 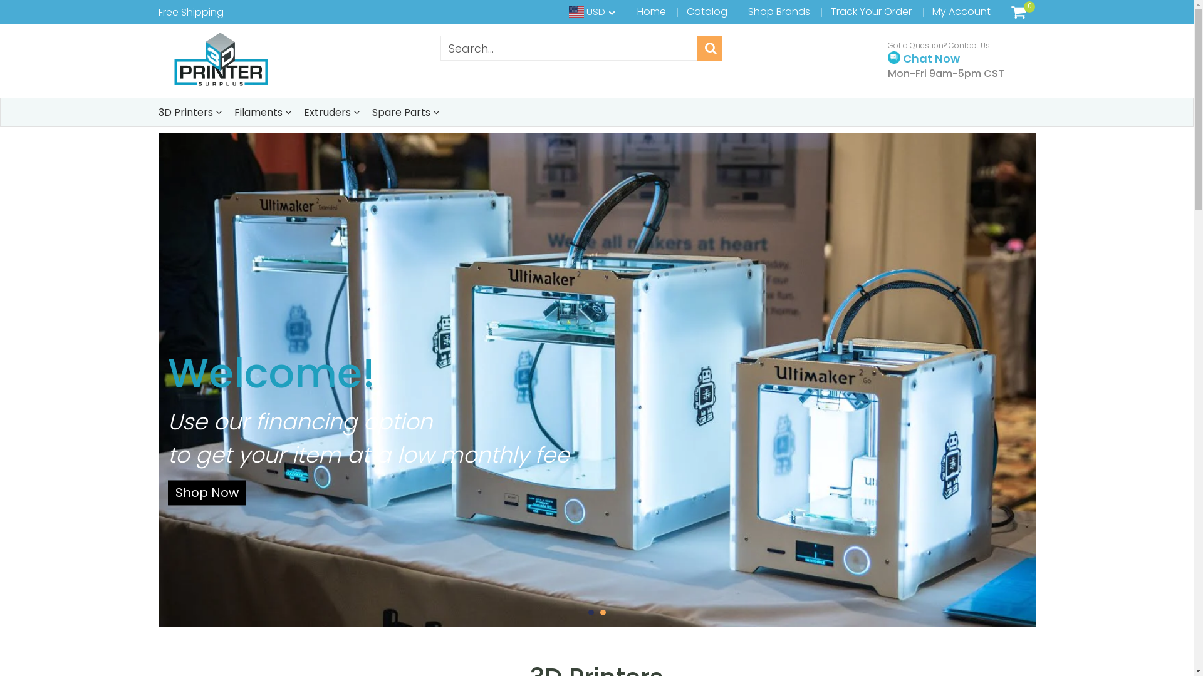 I want to click on 0, so click(x=1019, y=12).